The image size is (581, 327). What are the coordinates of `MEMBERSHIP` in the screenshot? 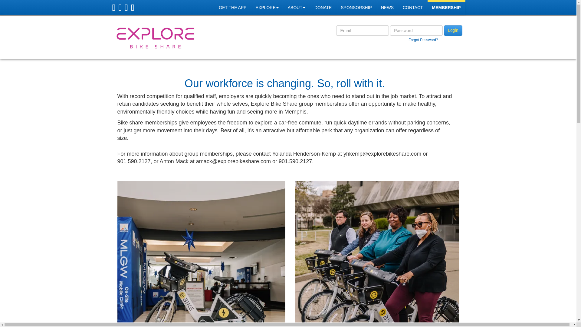 It's located at (446, 7).